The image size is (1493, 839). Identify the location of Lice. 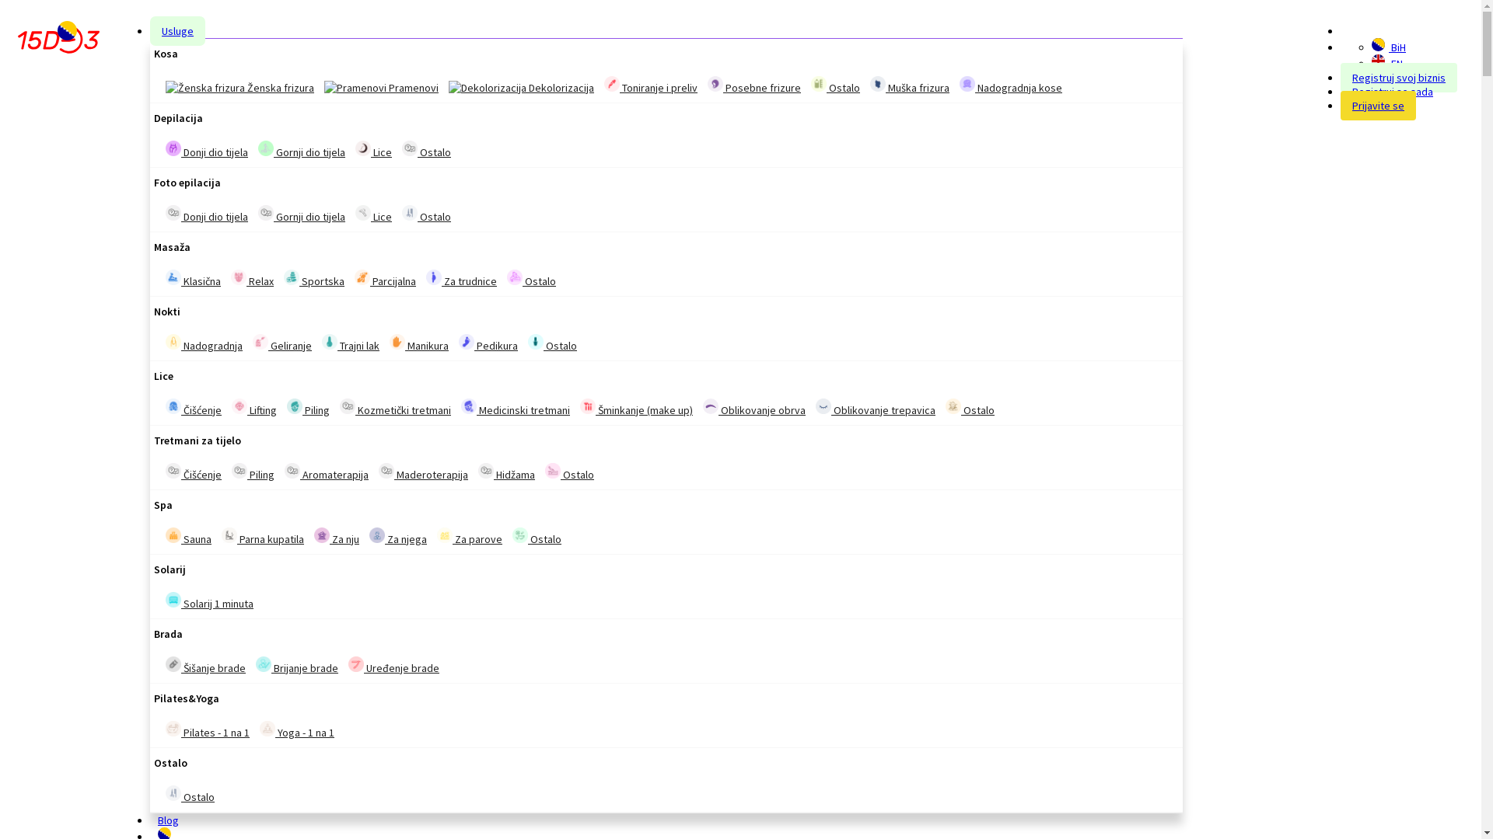
(373, 150).